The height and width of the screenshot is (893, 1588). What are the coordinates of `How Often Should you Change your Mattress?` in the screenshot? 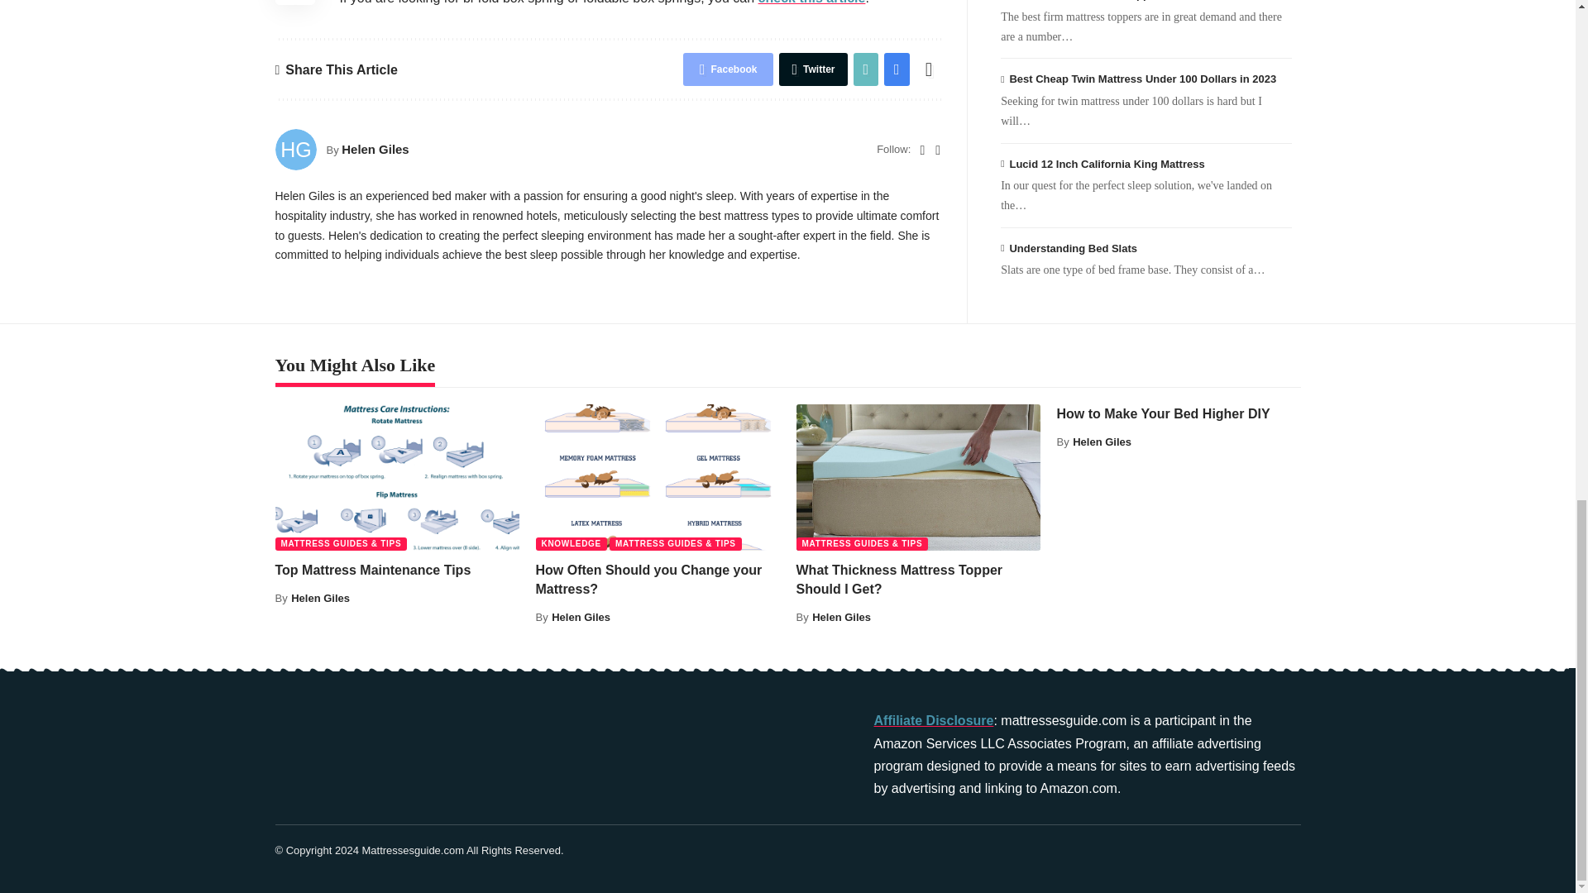 It's located at (658, 478).